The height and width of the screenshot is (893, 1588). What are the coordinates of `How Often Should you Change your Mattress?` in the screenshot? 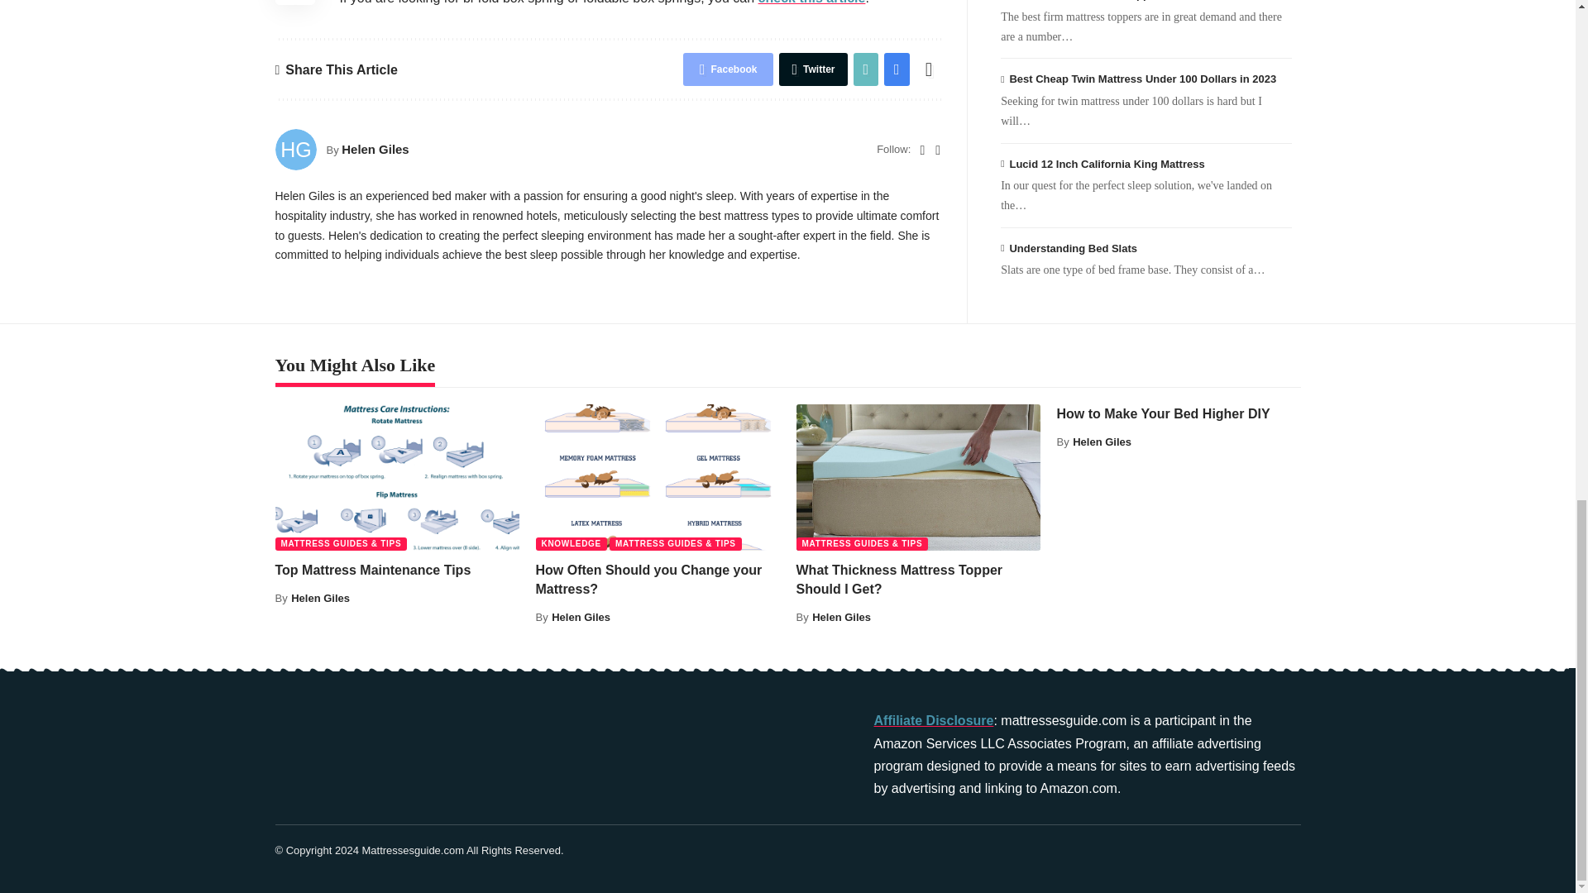 It's located at (658, 478).